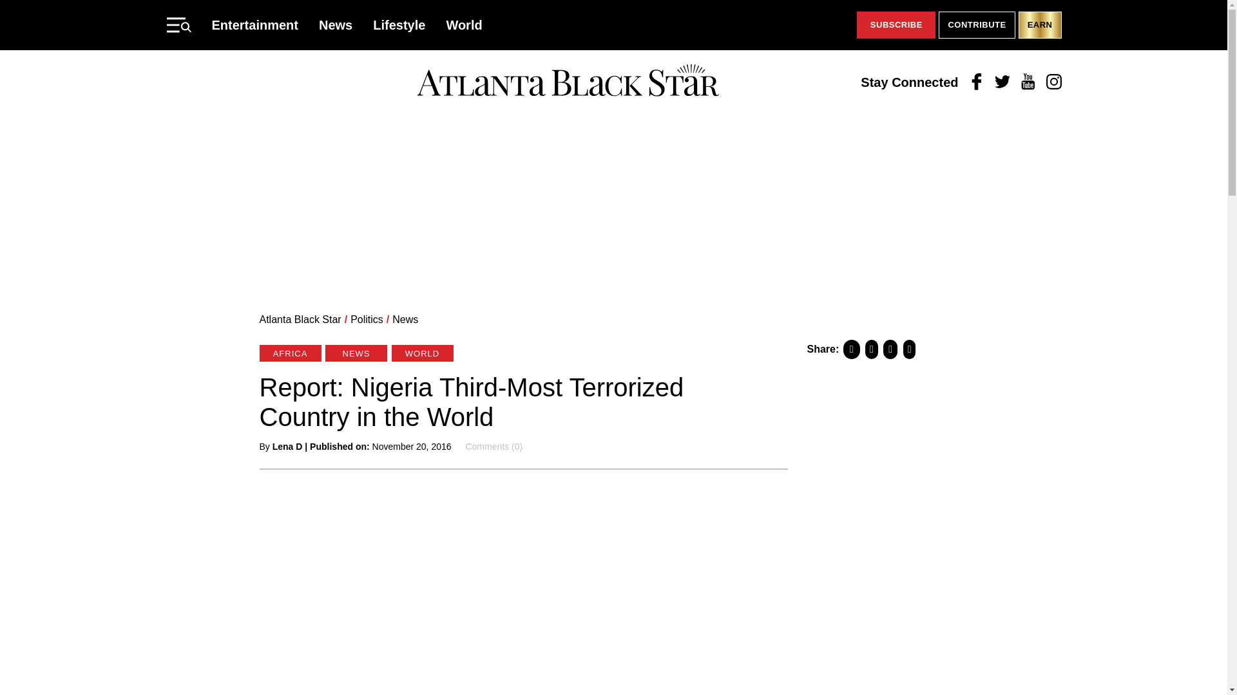  What do you see at coordinates (896, 25) in the screenshot?
I see `SUBSCRIBE` at bounding box center [896, 25].